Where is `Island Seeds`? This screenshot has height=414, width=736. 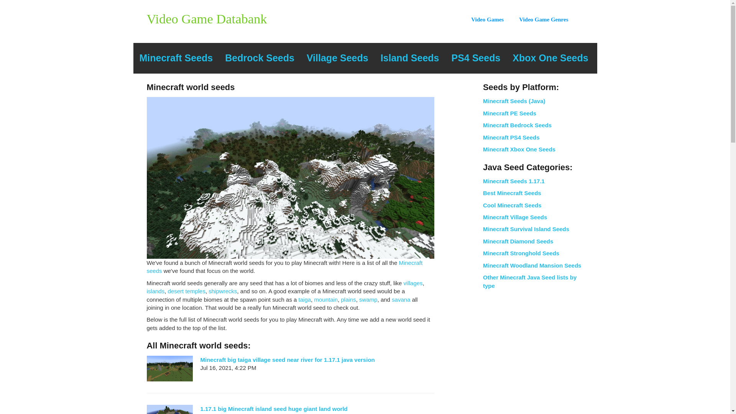 Island Seeds is located at coordinates (410, 58).